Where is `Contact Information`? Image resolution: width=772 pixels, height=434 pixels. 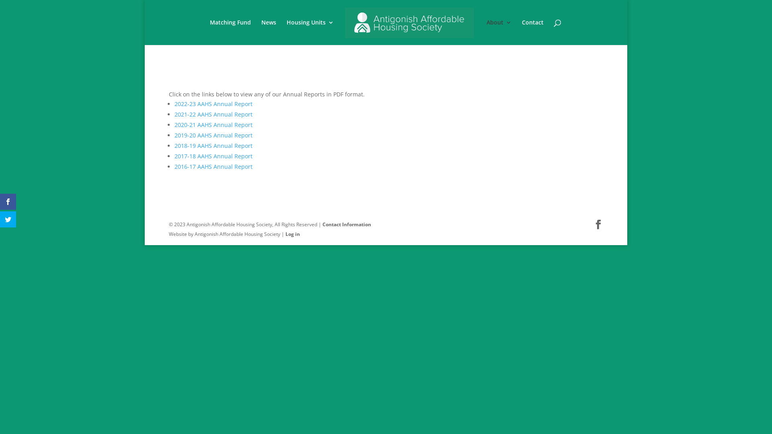
Contact Information is located at coordinates (347, 224).